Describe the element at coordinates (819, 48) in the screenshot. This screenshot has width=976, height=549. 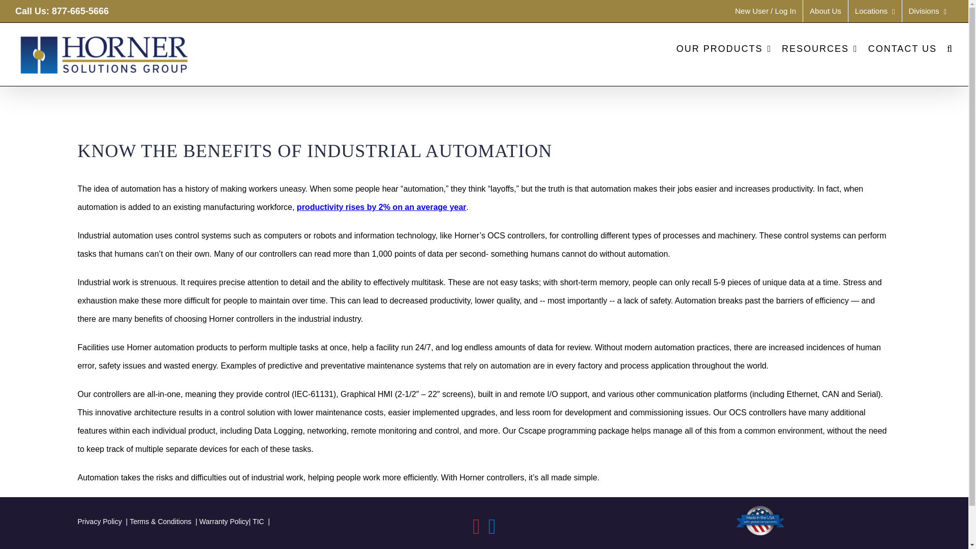
I see `RESOURCES` at that location.